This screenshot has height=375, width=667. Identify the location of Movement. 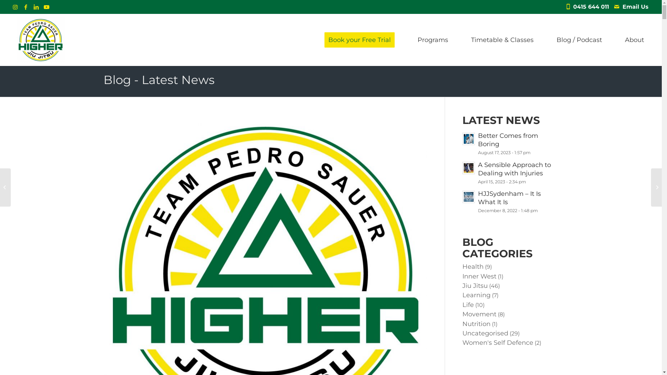
(479, 314).